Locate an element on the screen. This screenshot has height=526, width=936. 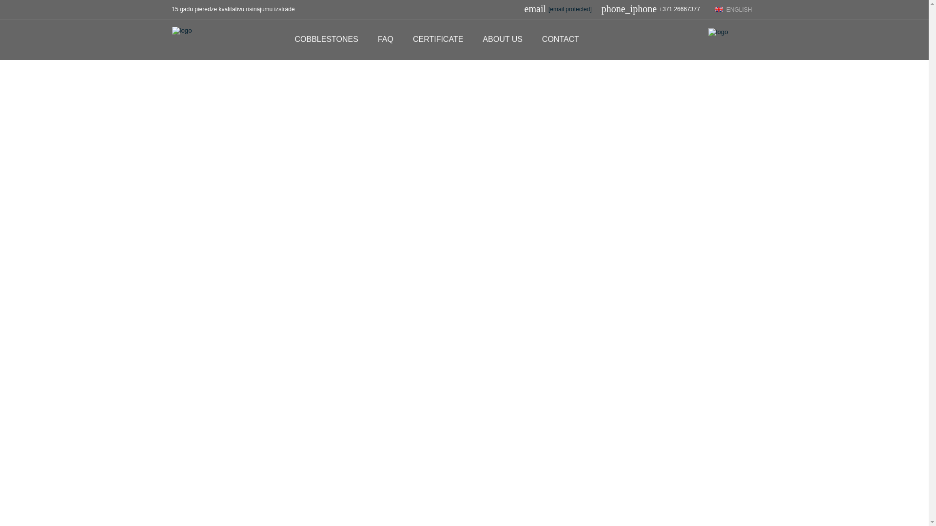
CONTACT is located at coordinates (561, 39).